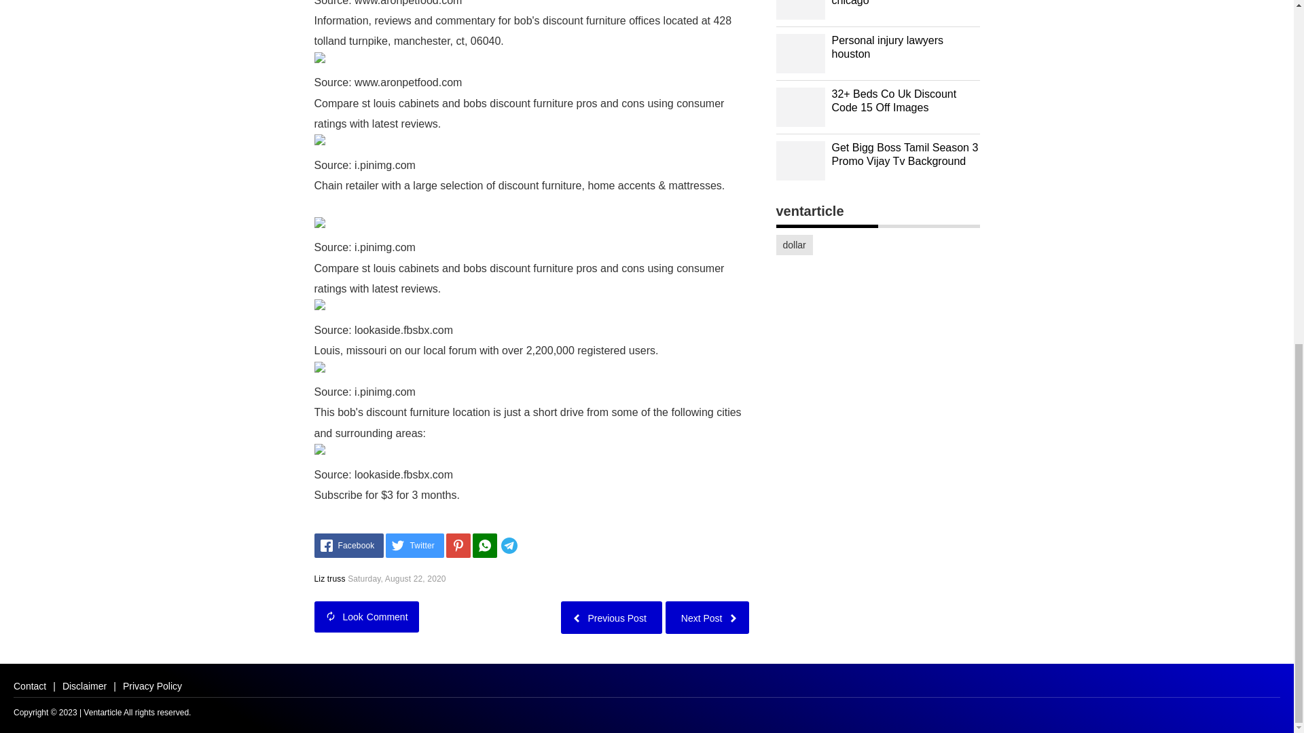 This screenshot has width=1304, height=733. What do you see at coordinates (611, 617) in the screenshot?
I see `Previous Post` at bounding box center [611, 617].